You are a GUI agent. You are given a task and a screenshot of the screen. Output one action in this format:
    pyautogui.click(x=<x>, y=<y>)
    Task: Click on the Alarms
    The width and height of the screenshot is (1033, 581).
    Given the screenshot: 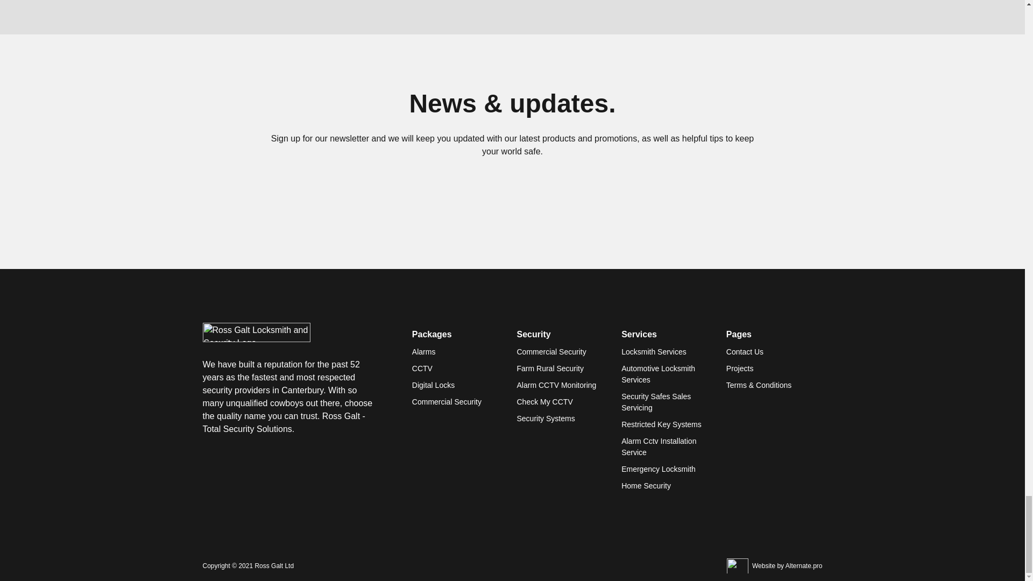 What is the action you would take?
    pyautogui.click(x=424, y=352)
    